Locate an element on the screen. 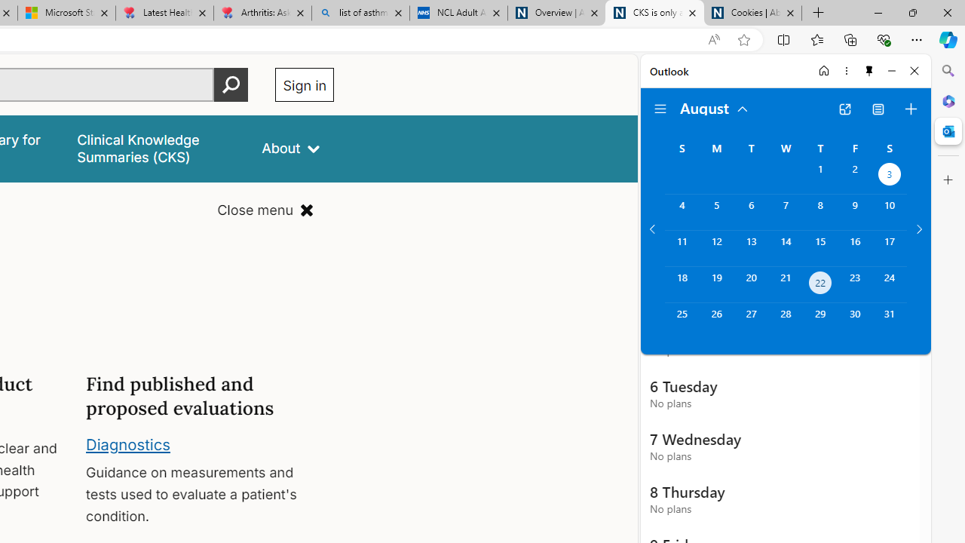 Image resolution: width=965 pixels, height=543 pixels. Thursday, August 29, 2024.  is located at coordinates (820, 321).